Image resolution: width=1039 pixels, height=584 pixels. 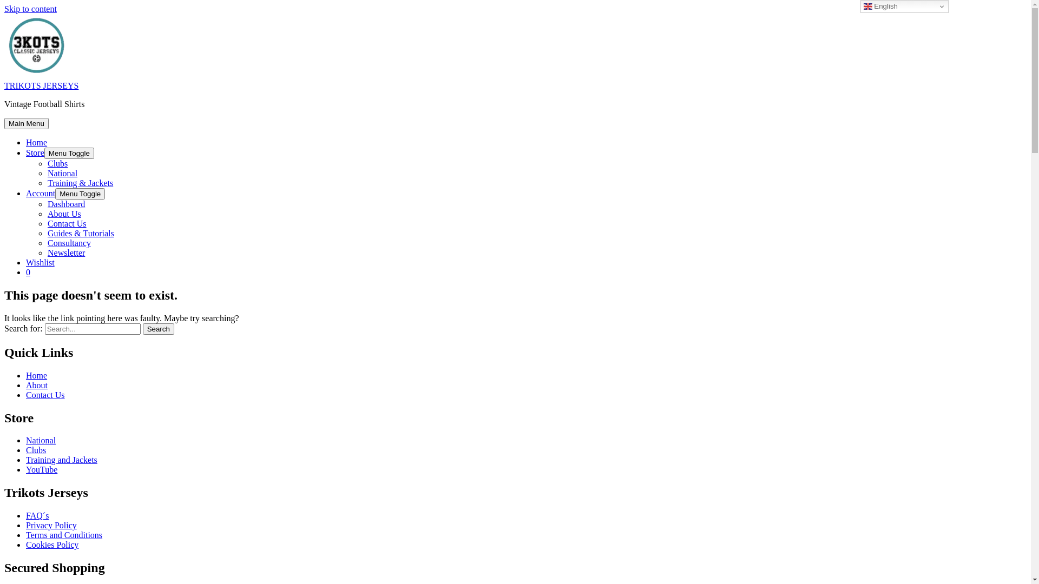 What do you see at coordinates (40, 263) in the screenshot?
I see `Wishlist` at bounding box center [40, 263].